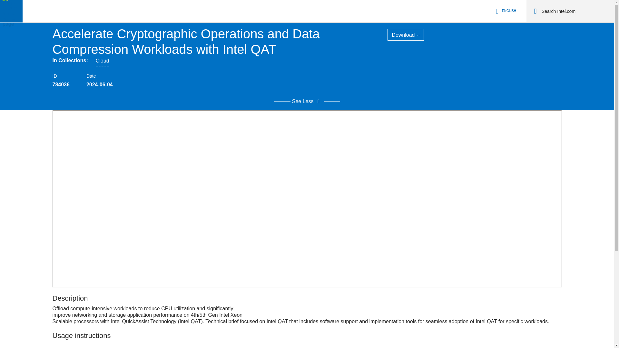 Image resolution: width=619 pixels, height=348 pixels. I want to click on ENGLISH, so click(505, 11).